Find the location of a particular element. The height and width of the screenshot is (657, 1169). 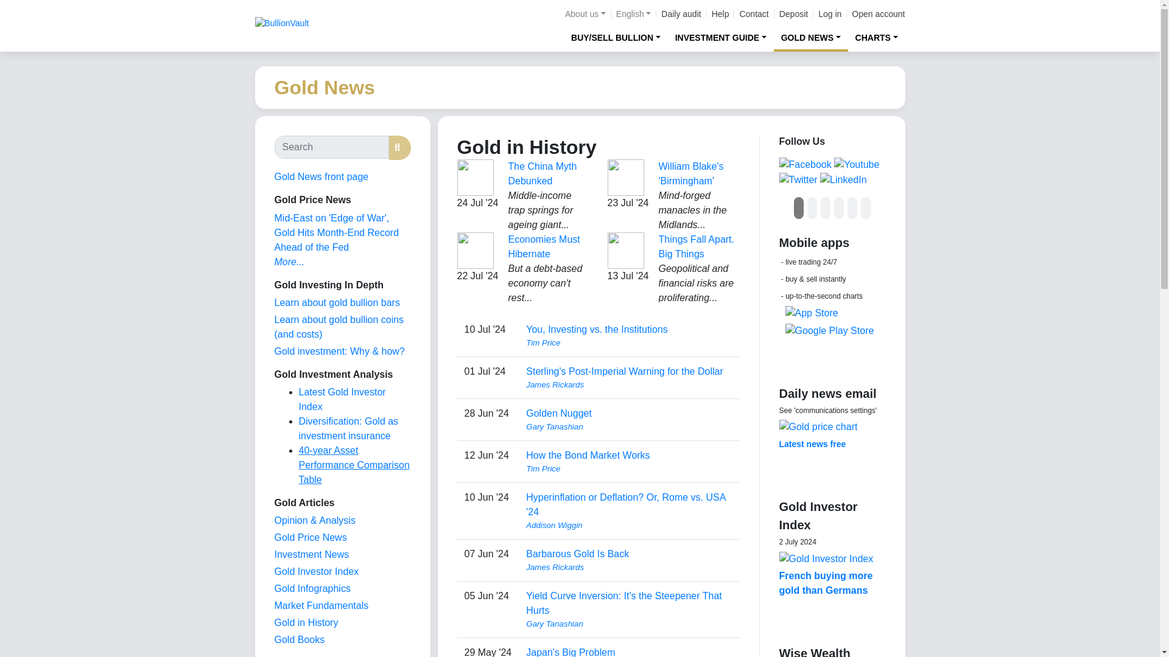

The View from the Vault is located at coordinates (314, 520).